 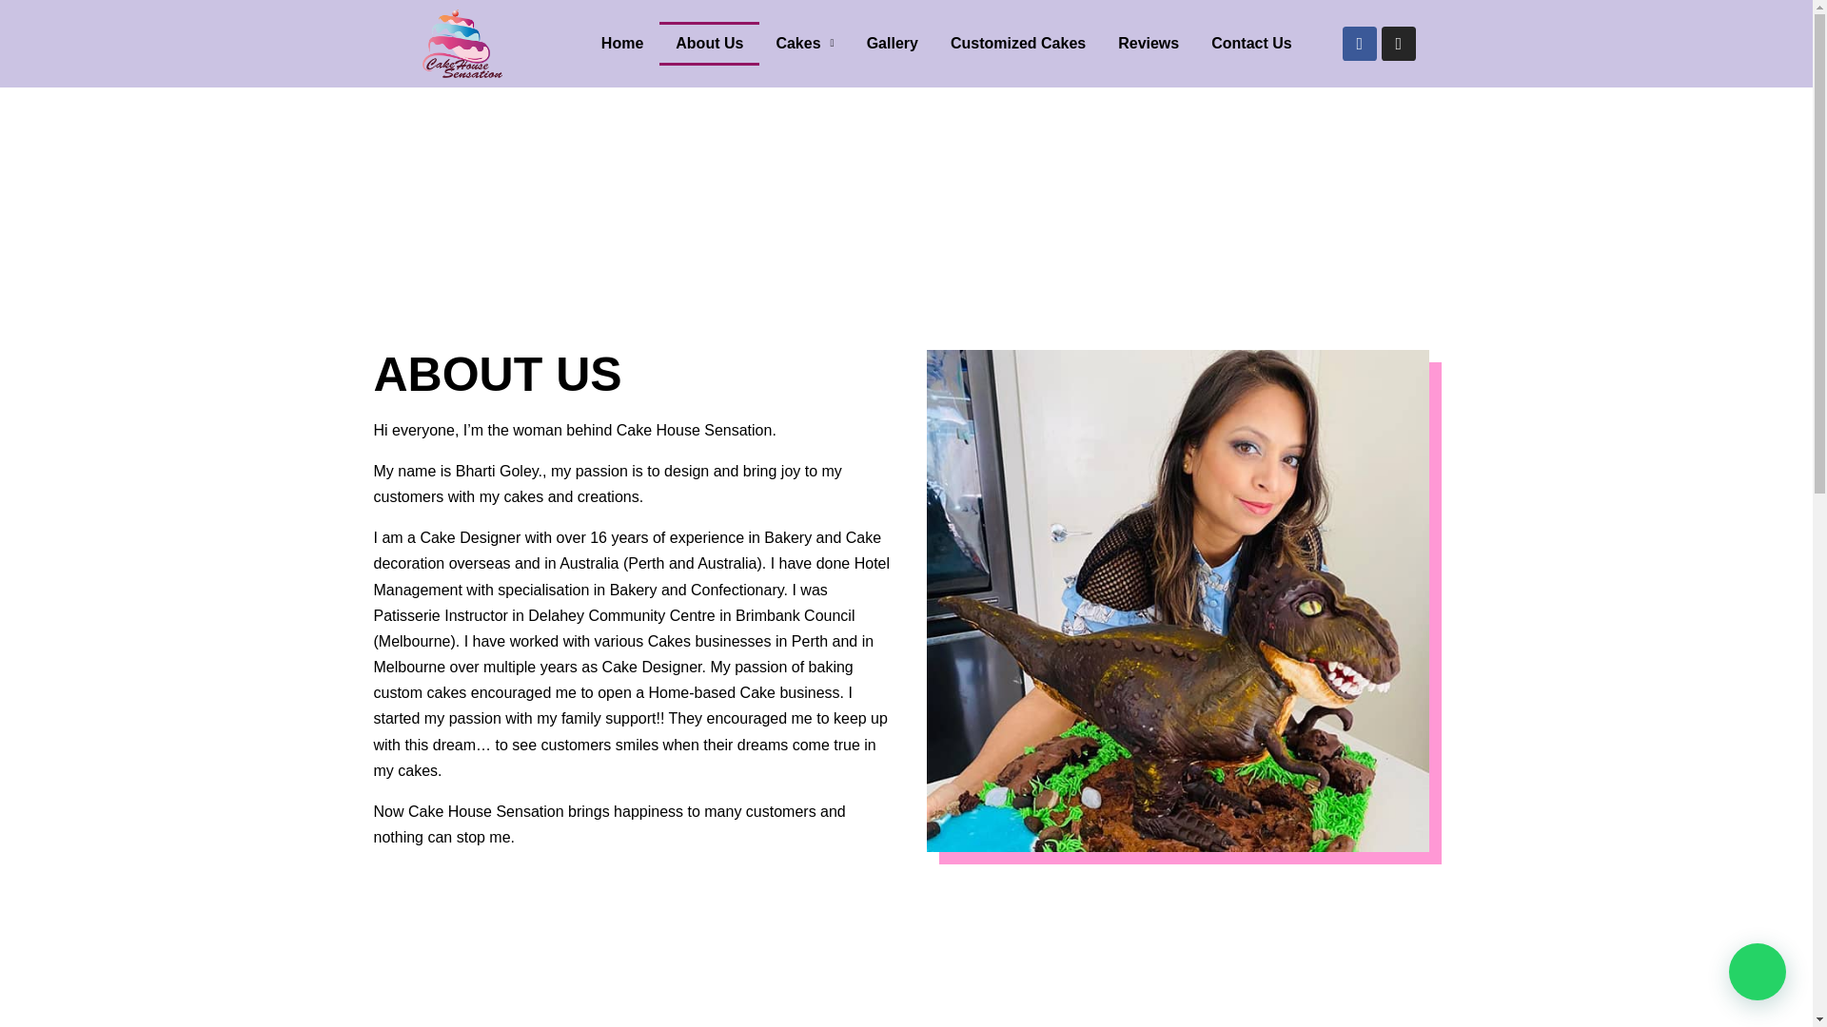 I want to click on Reviews, so click(x=1148, y=44).